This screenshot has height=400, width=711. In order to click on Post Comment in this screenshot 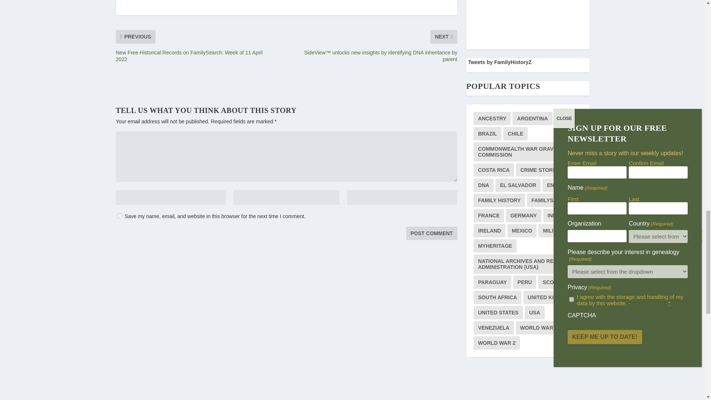, I will do `click(431, 233)`.